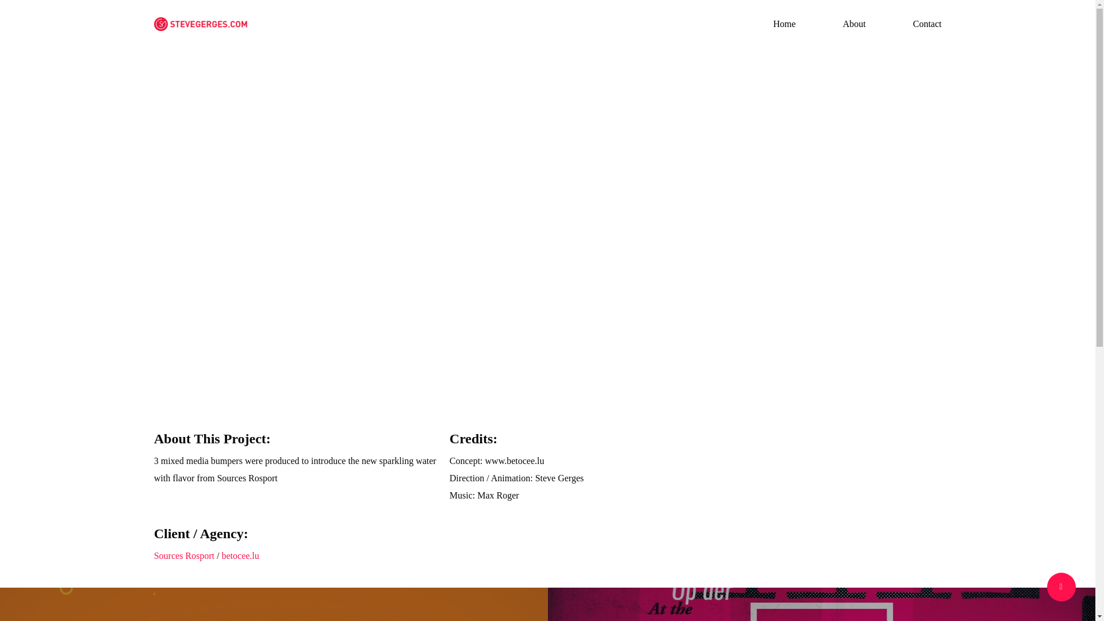 Image resolution: width=1104 pixels, height=621 pixels. Describe the element at coordinates (527, 551) in the screenshot. I see `vimeo` at that location.